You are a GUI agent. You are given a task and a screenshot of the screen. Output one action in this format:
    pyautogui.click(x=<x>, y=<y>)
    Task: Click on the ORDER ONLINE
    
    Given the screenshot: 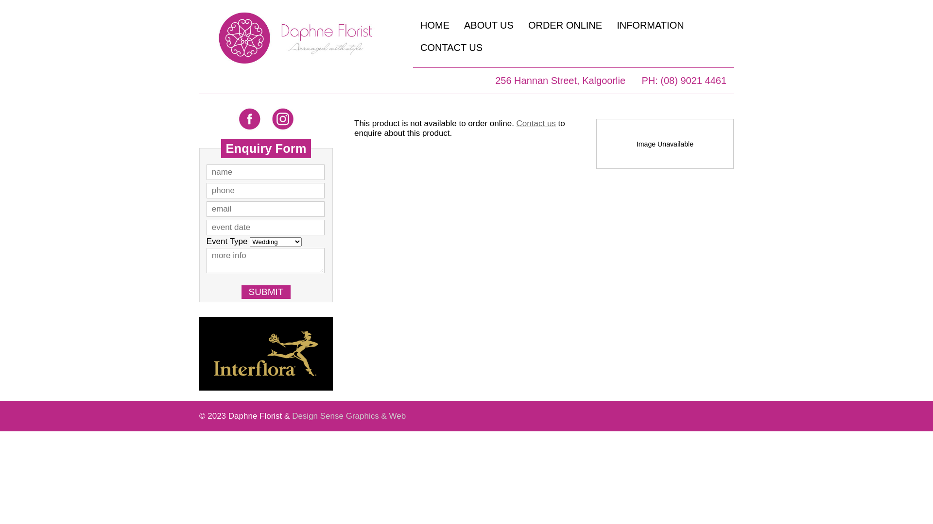 What is the action you would take?
    pyautogui.click(x=565, y=25)
    